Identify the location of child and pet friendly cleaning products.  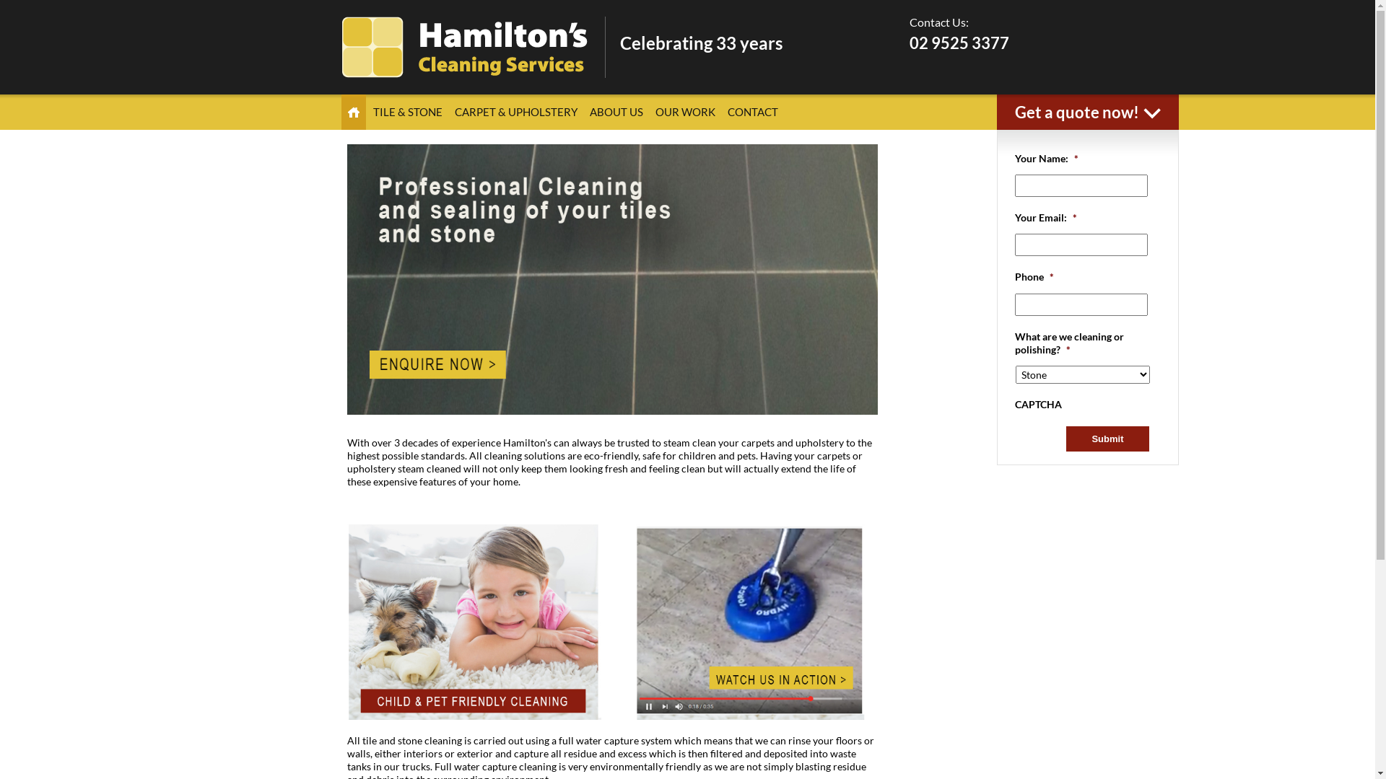
(474, 622).